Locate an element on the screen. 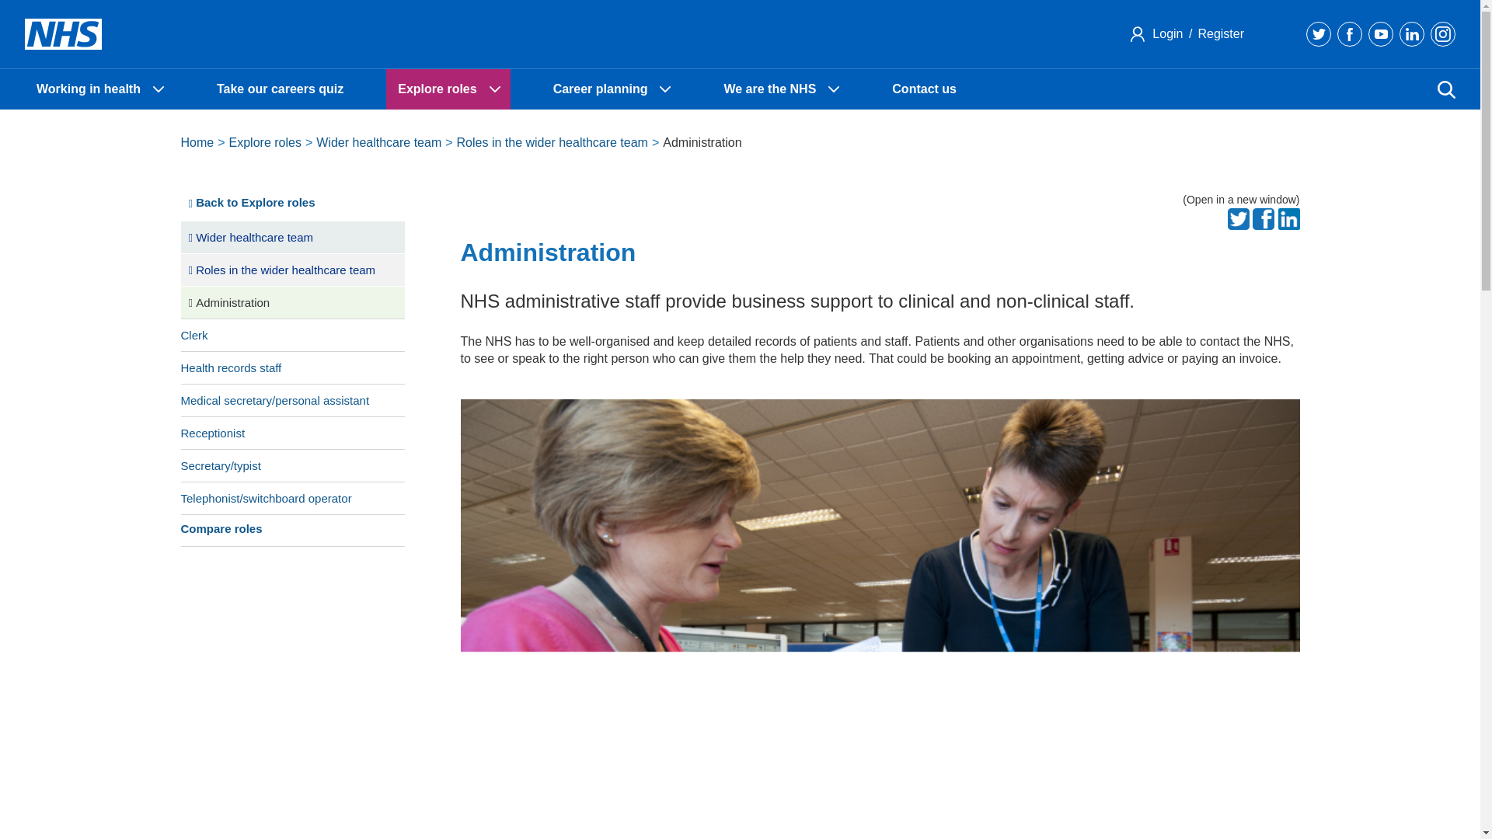 The image size is (1492, 839). Find Health Careers on facebook is located at coordinates (1349, 34).